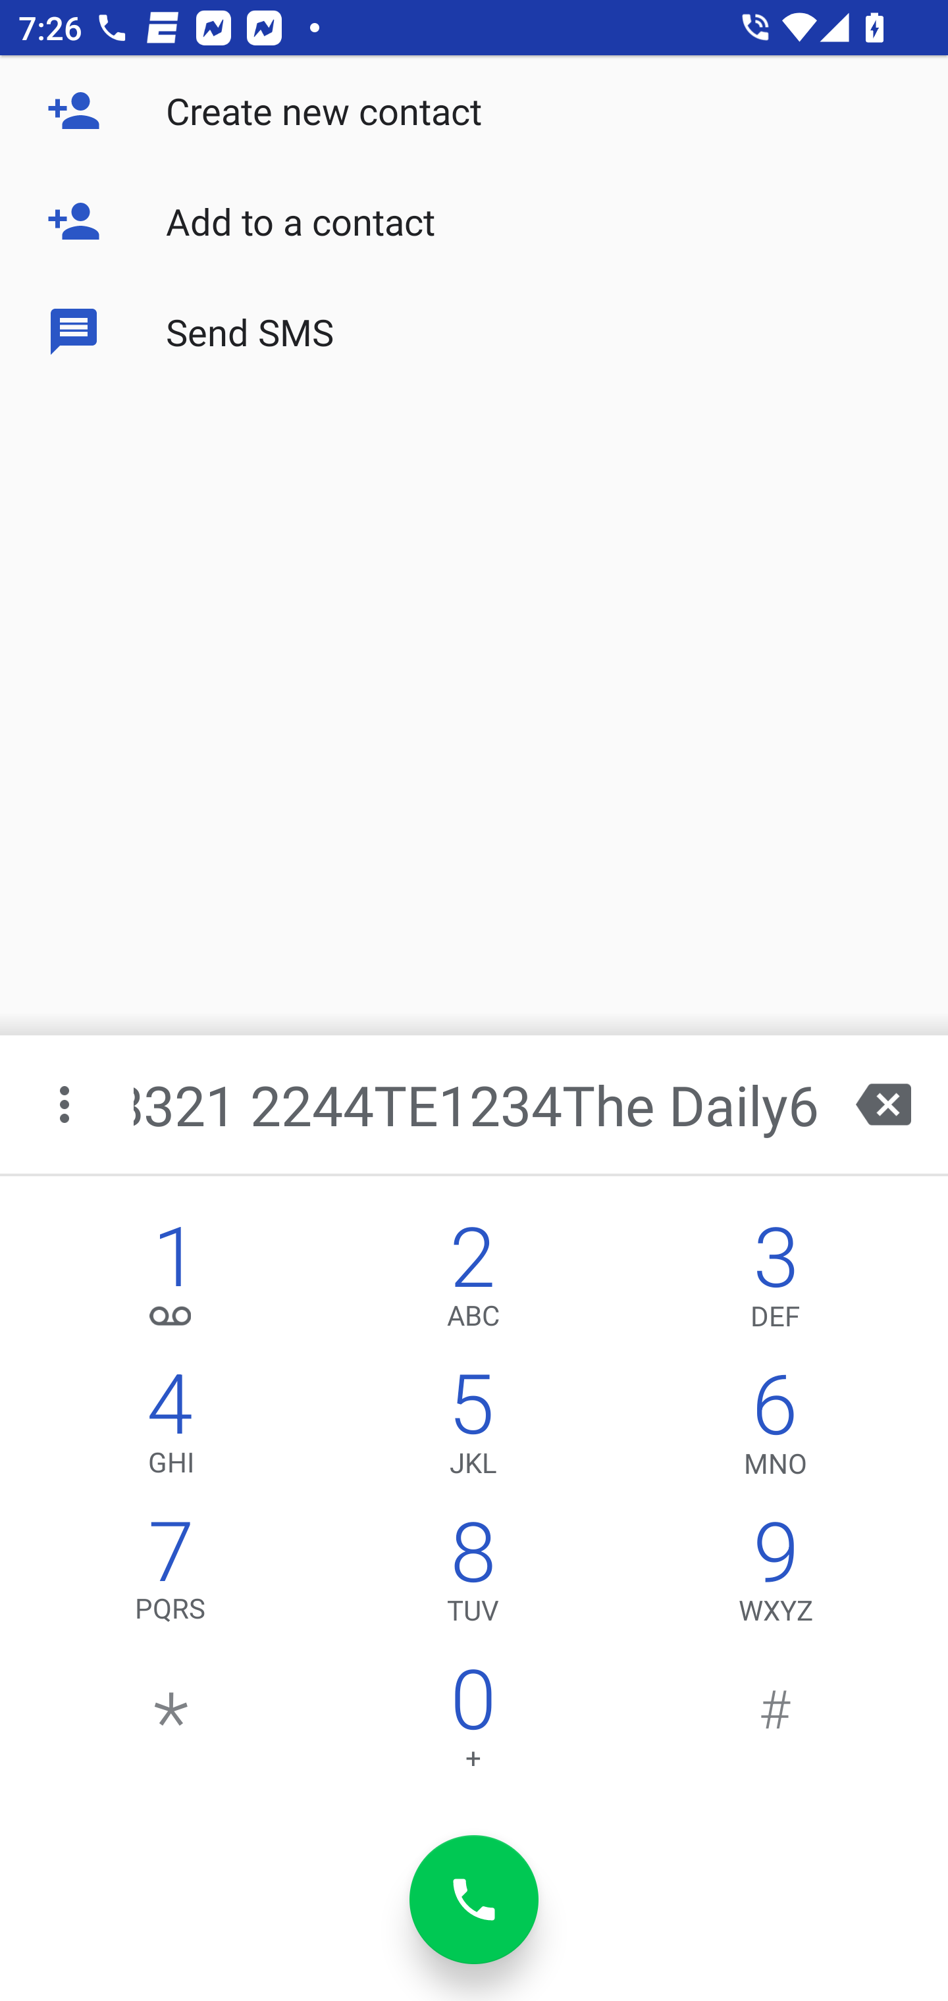 The width and height of the screenshot is (948, 2001). Describe the element at coordinates (776, 1282) in the screenshot. I see `3,DEF 3 DEF` at that location.